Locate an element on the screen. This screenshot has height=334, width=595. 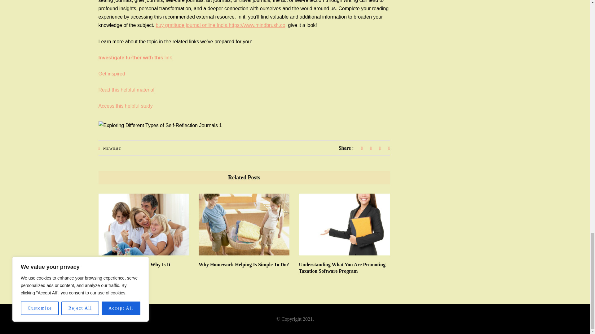
NEWEST is located at coordinates (112, 148).